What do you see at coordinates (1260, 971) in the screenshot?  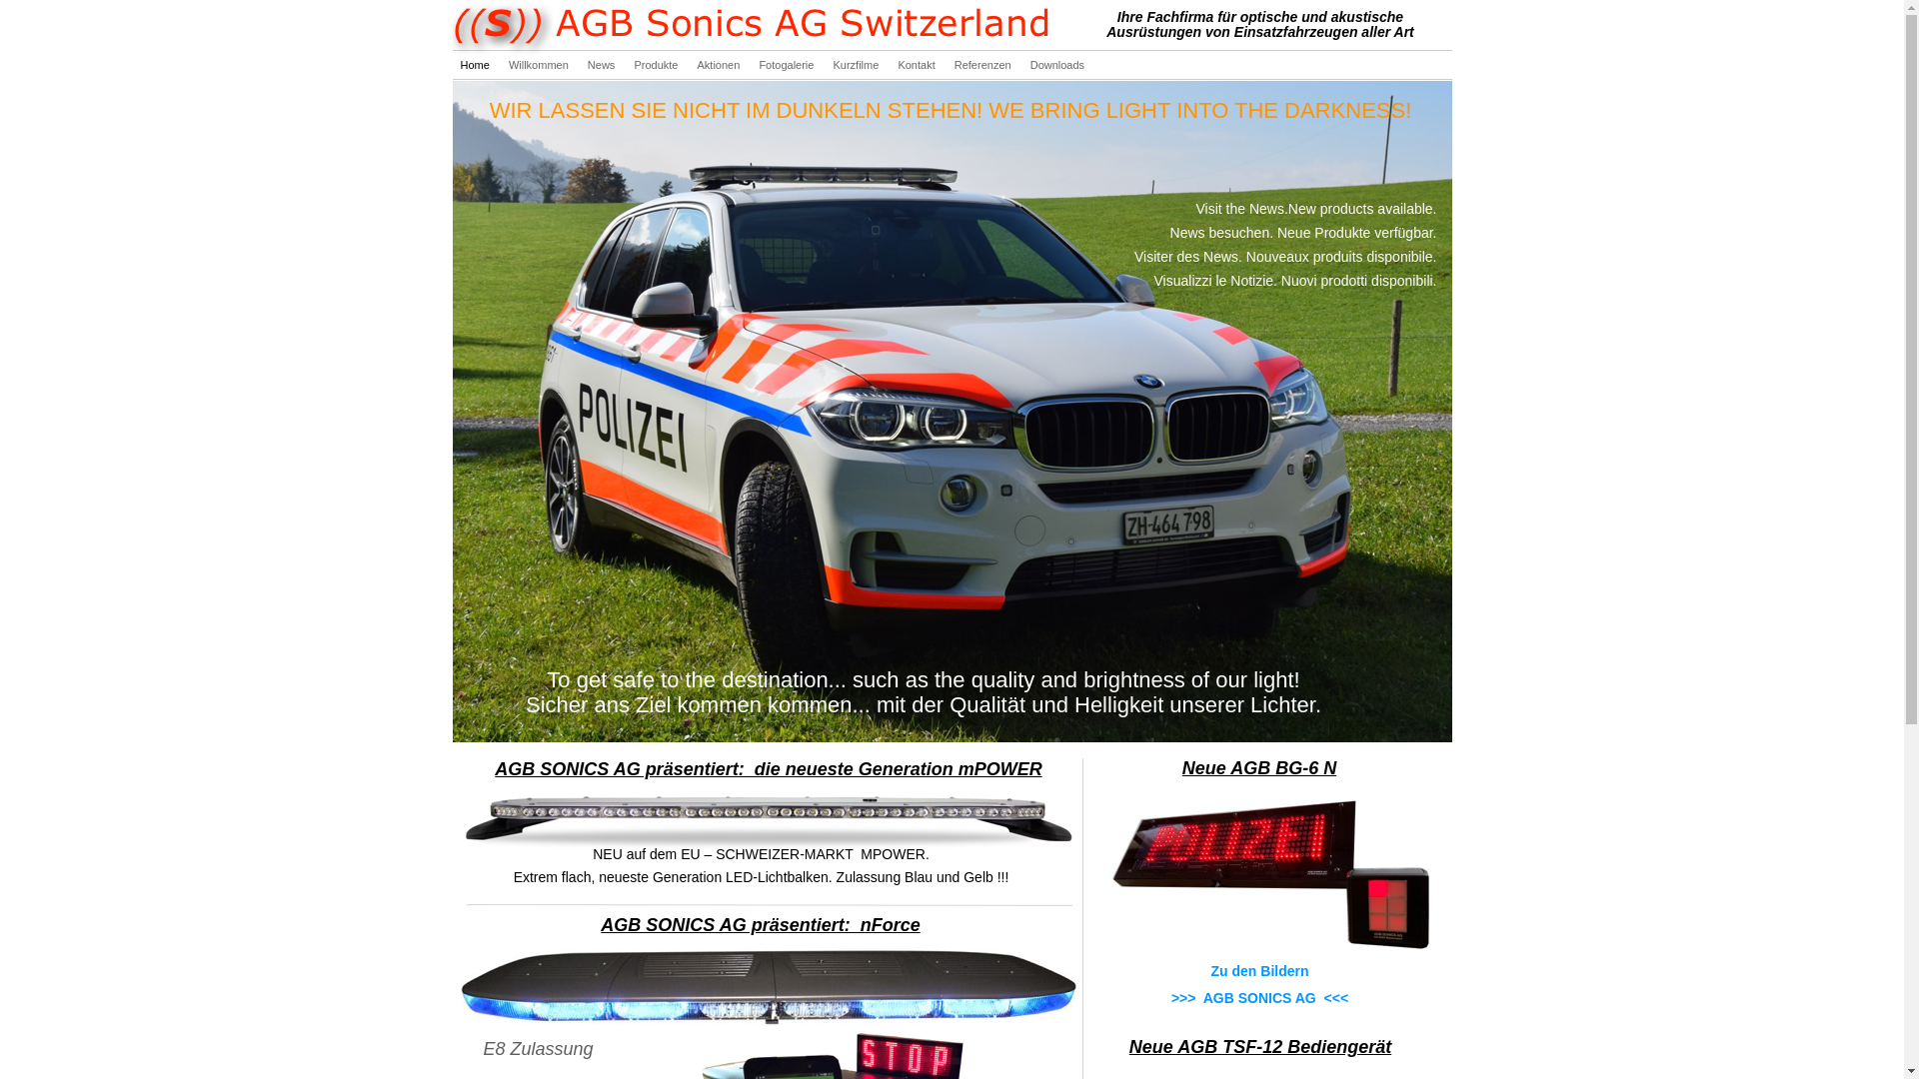 I see `Zu den Bildern` at bounding box center [1260, 971].